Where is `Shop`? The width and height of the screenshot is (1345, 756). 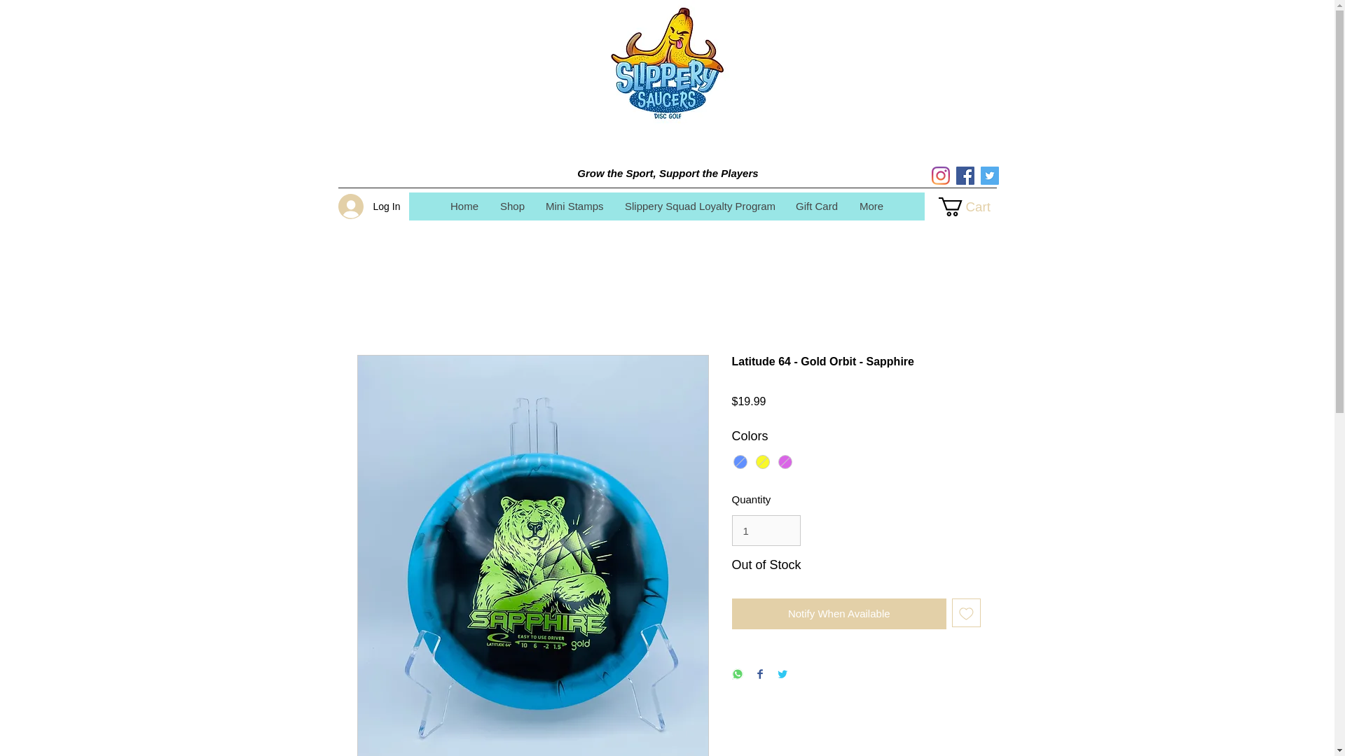 Shop is located at coordinates (511, 206).